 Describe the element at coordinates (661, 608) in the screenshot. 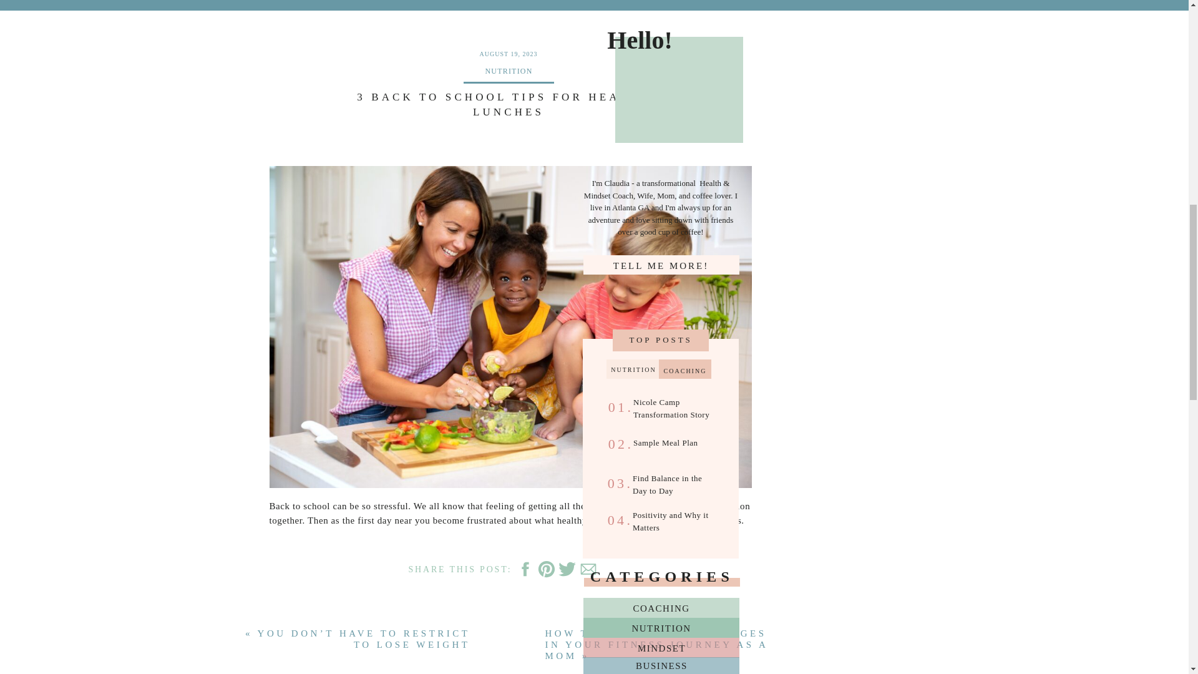

I see `COACHING` at that location.